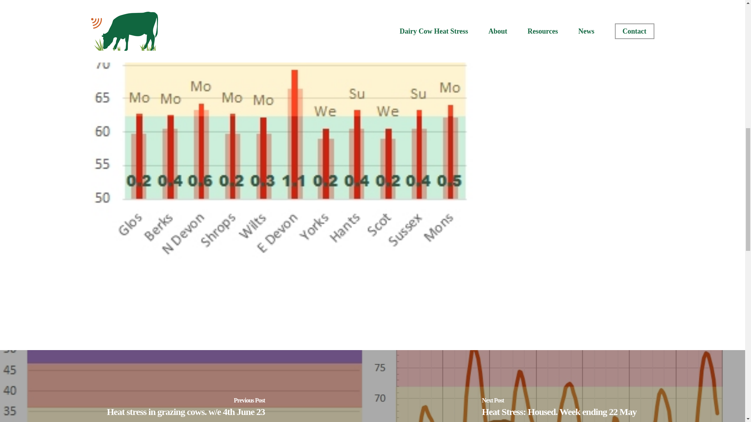 This screenshot has height=422, width=751. Describe the element at coordinates (584, 2) in the screenshot. I see `Heat Wave` at that location.